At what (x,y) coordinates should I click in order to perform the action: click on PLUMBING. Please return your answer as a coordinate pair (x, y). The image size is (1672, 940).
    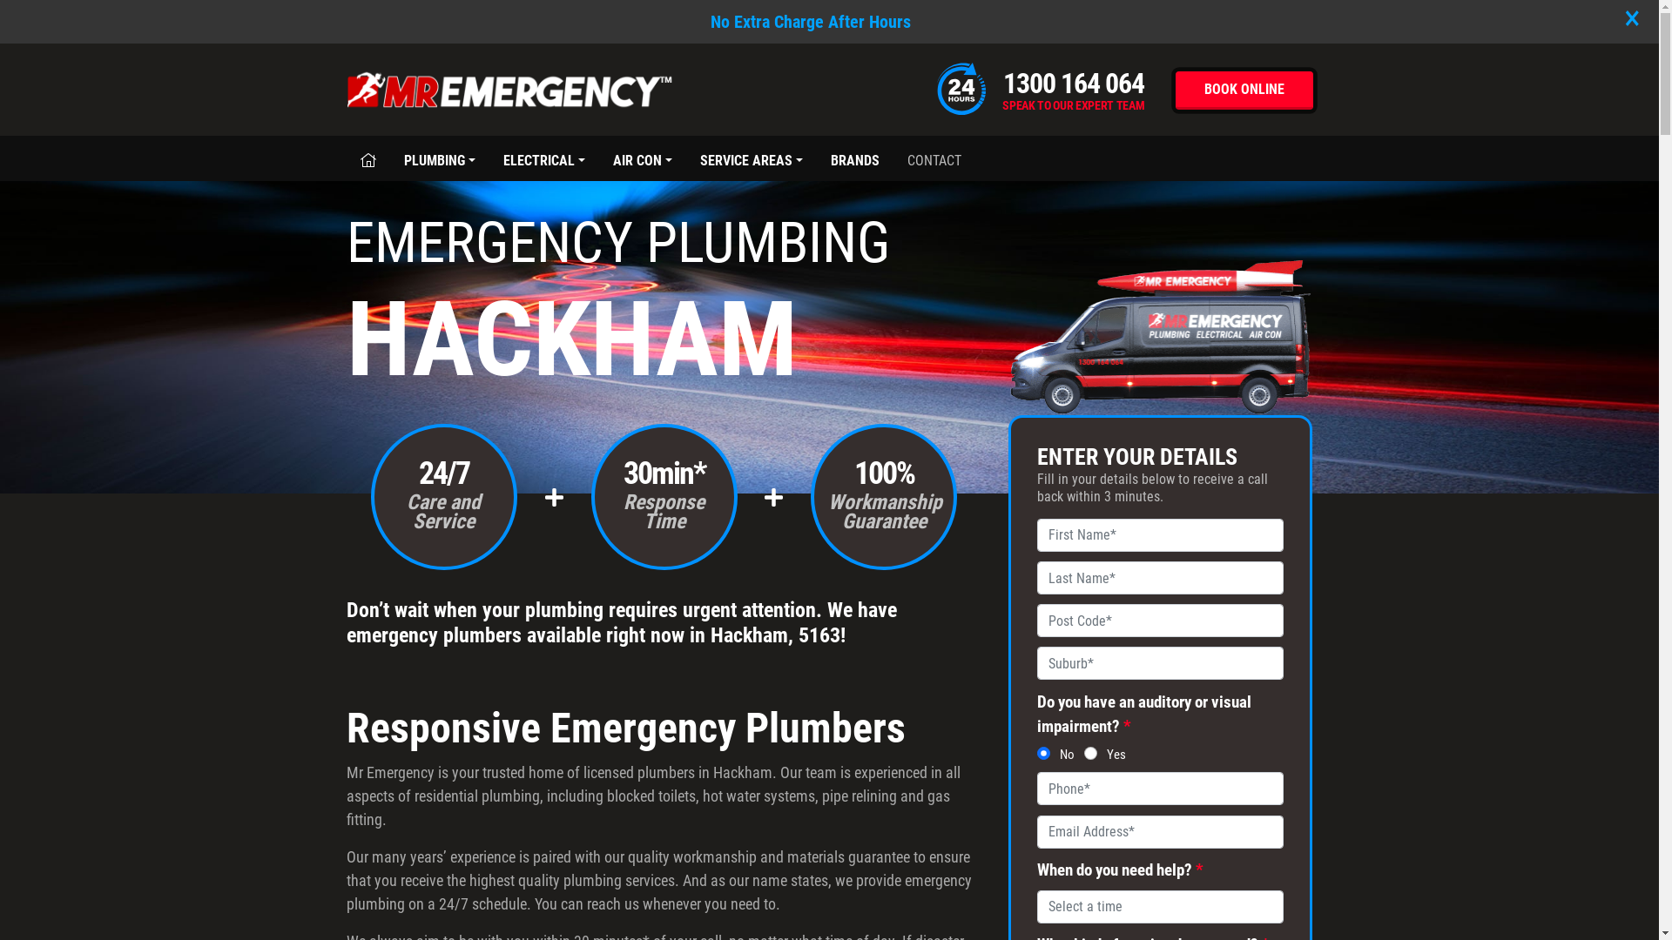
    Looking at the image, I should click on (440, 159).